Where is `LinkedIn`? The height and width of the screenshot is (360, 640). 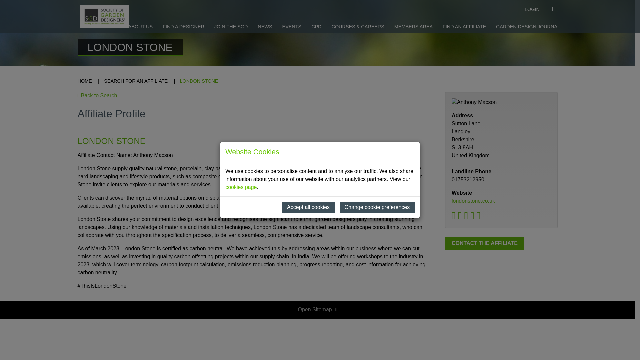 LinkedIn is located at coordinates (461, 217).